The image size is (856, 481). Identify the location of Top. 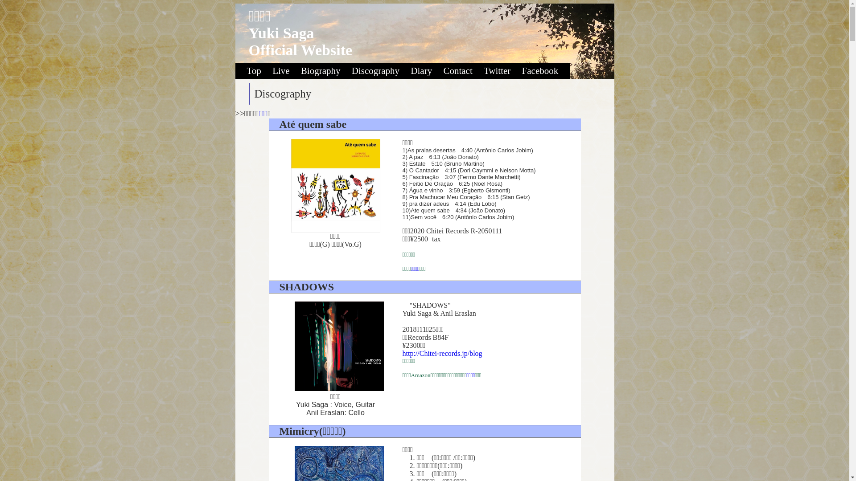
(254, 71).